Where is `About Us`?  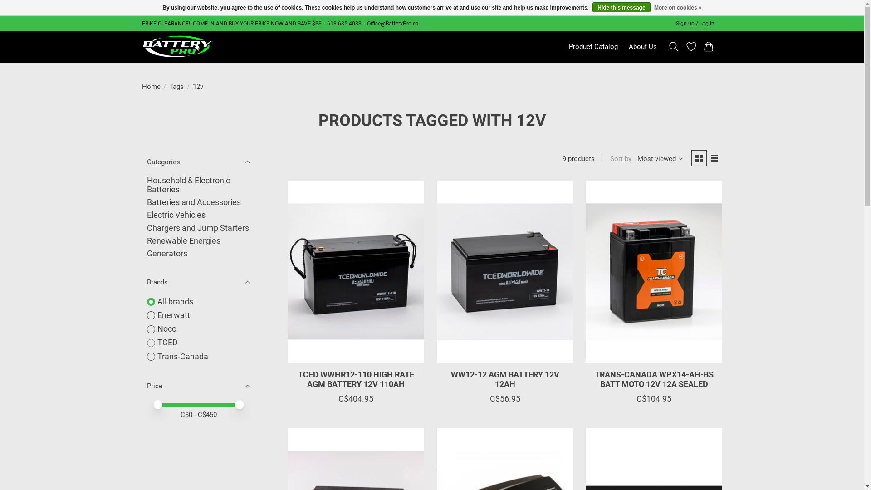 About Us is located at coordinates (643, 47).